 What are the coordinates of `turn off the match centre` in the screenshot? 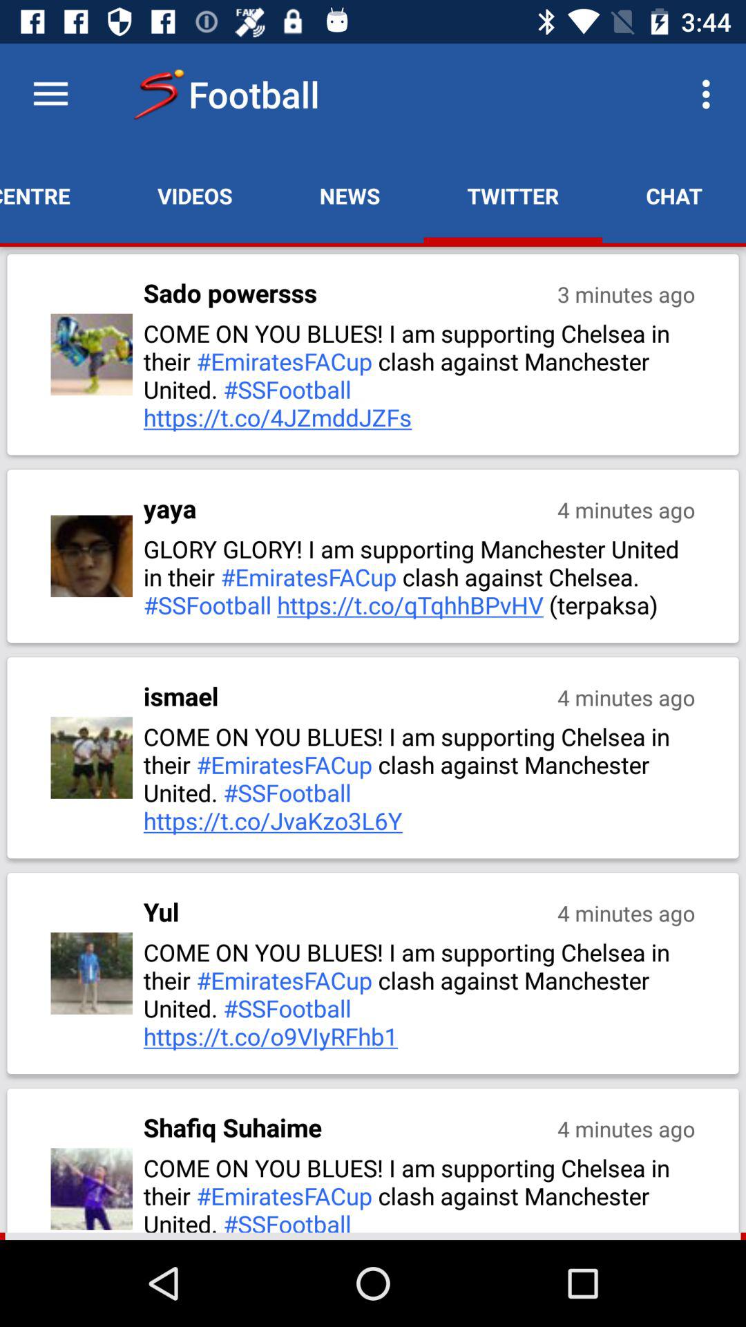 It's located at (57, 196).